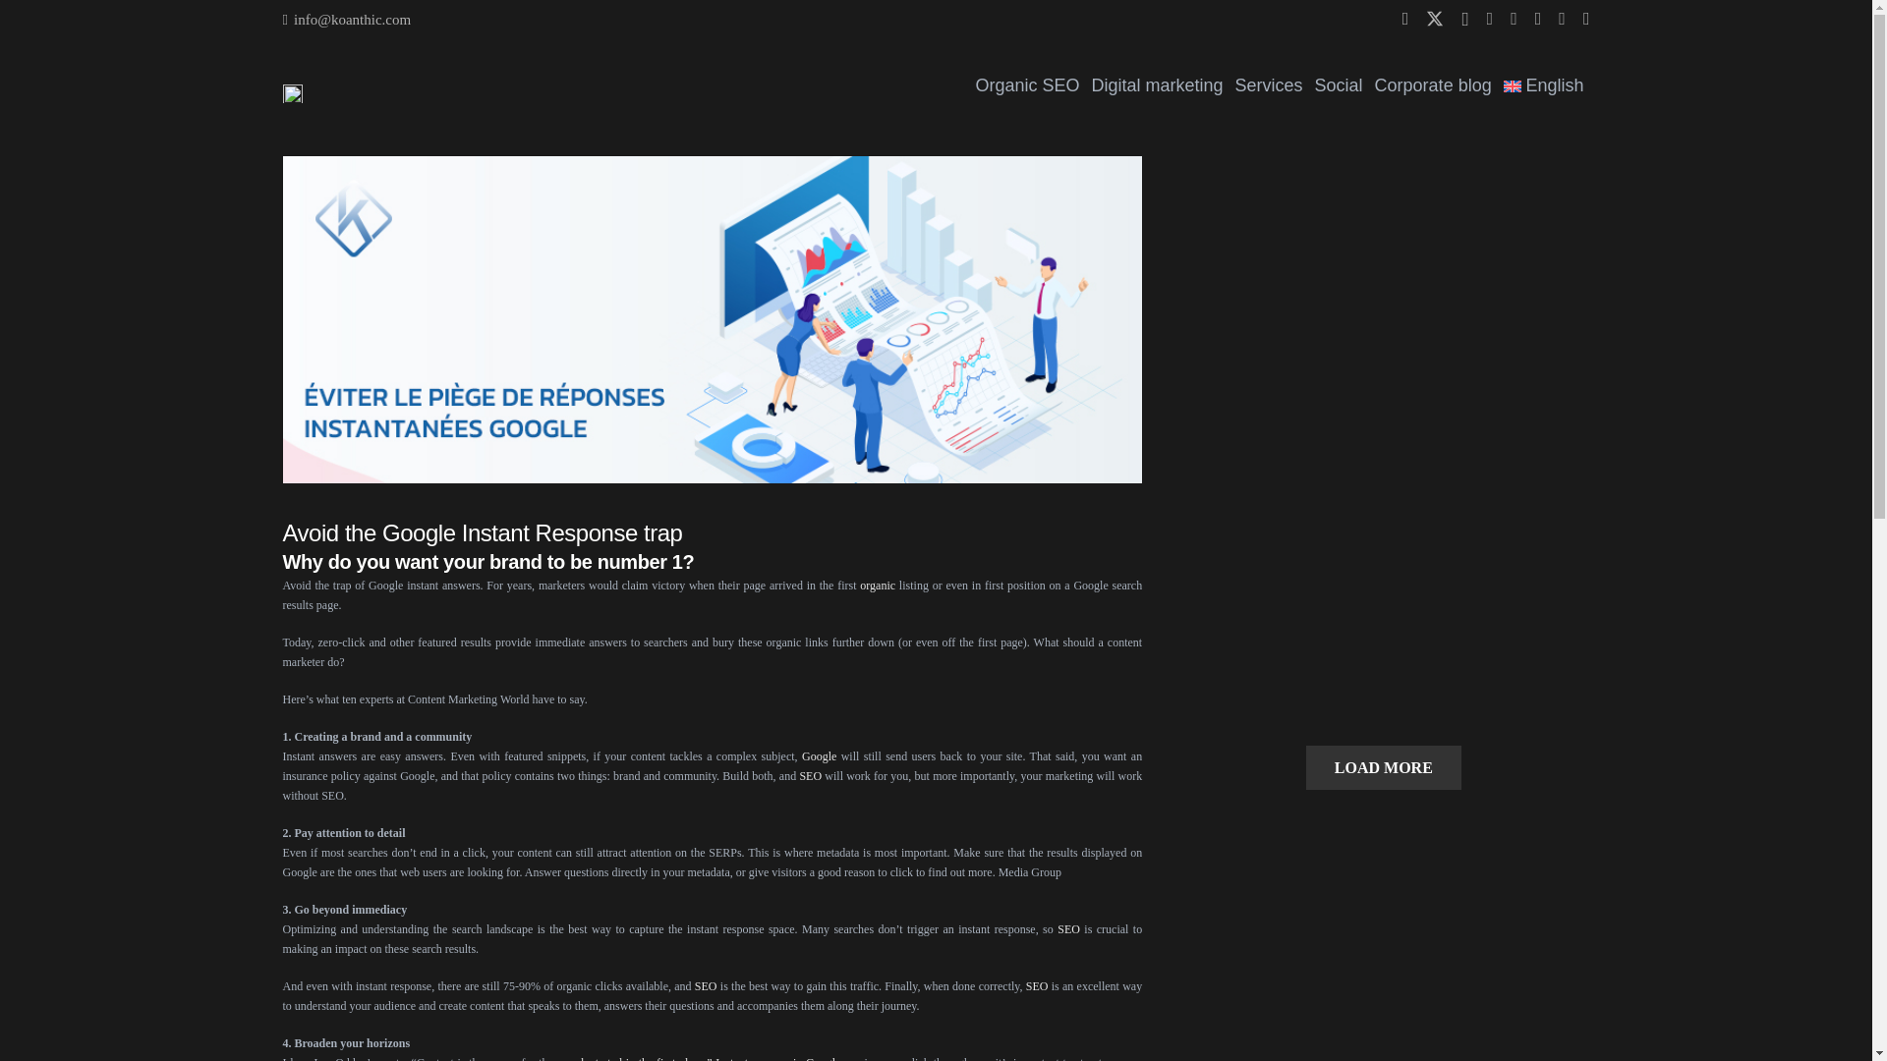 Image resolution: width=1887 pixels, height=1061 pixels. I want to click on Image referencing, so click(1038, 985).